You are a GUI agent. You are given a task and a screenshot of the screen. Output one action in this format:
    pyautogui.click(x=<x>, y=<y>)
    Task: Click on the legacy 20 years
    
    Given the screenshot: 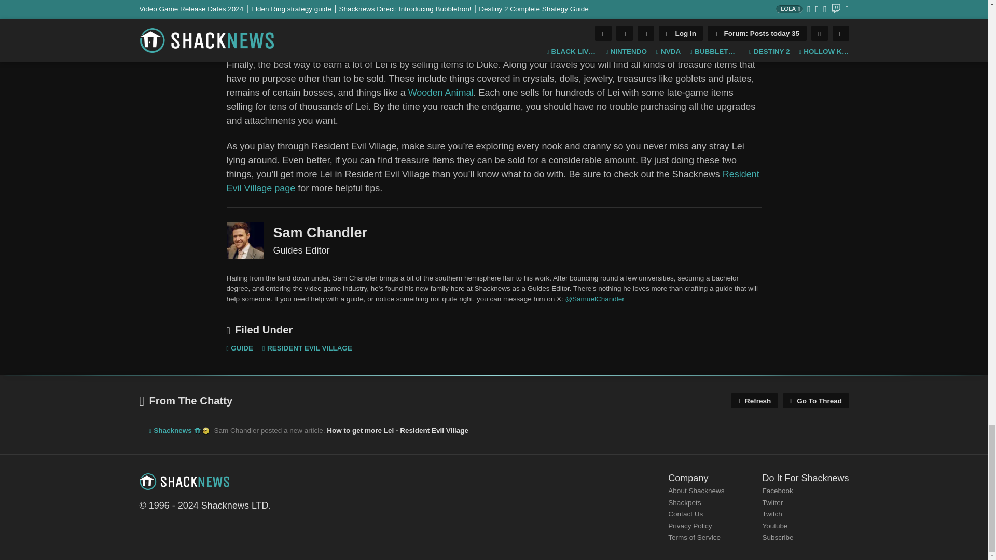 What is the action you would take?
    pyautogui.click(x=205, y=431)
    